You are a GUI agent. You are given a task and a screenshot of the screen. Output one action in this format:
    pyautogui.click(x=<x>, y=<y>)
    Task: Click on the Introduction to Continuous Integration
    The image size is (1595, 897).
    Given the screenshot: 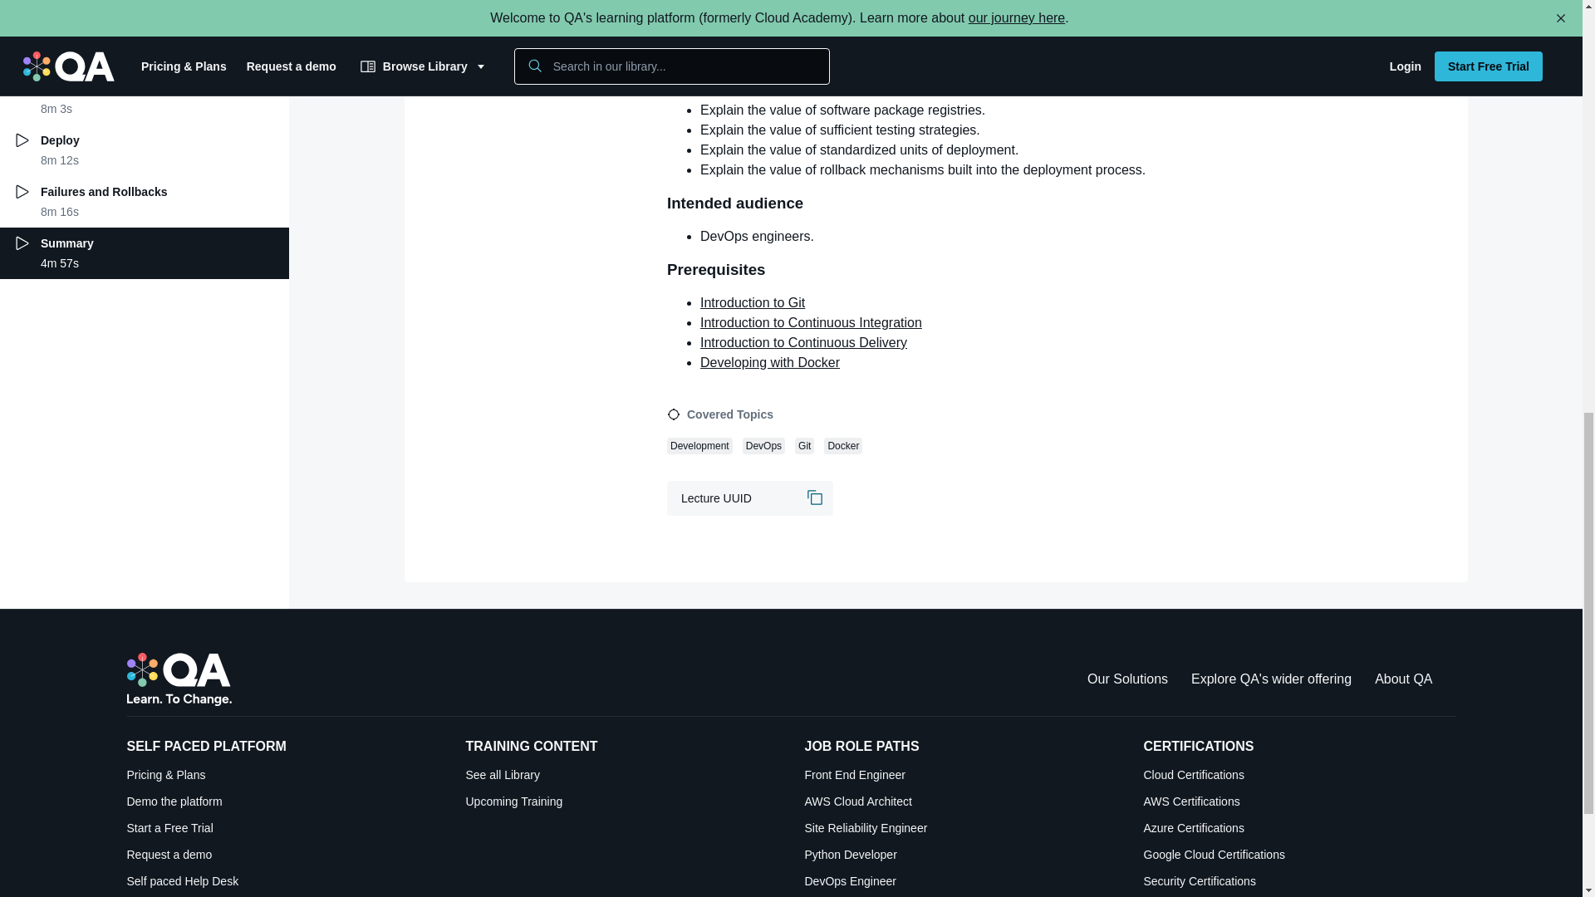 What is the action you would take?
    pyautogui.click(x=811, y=322)
    